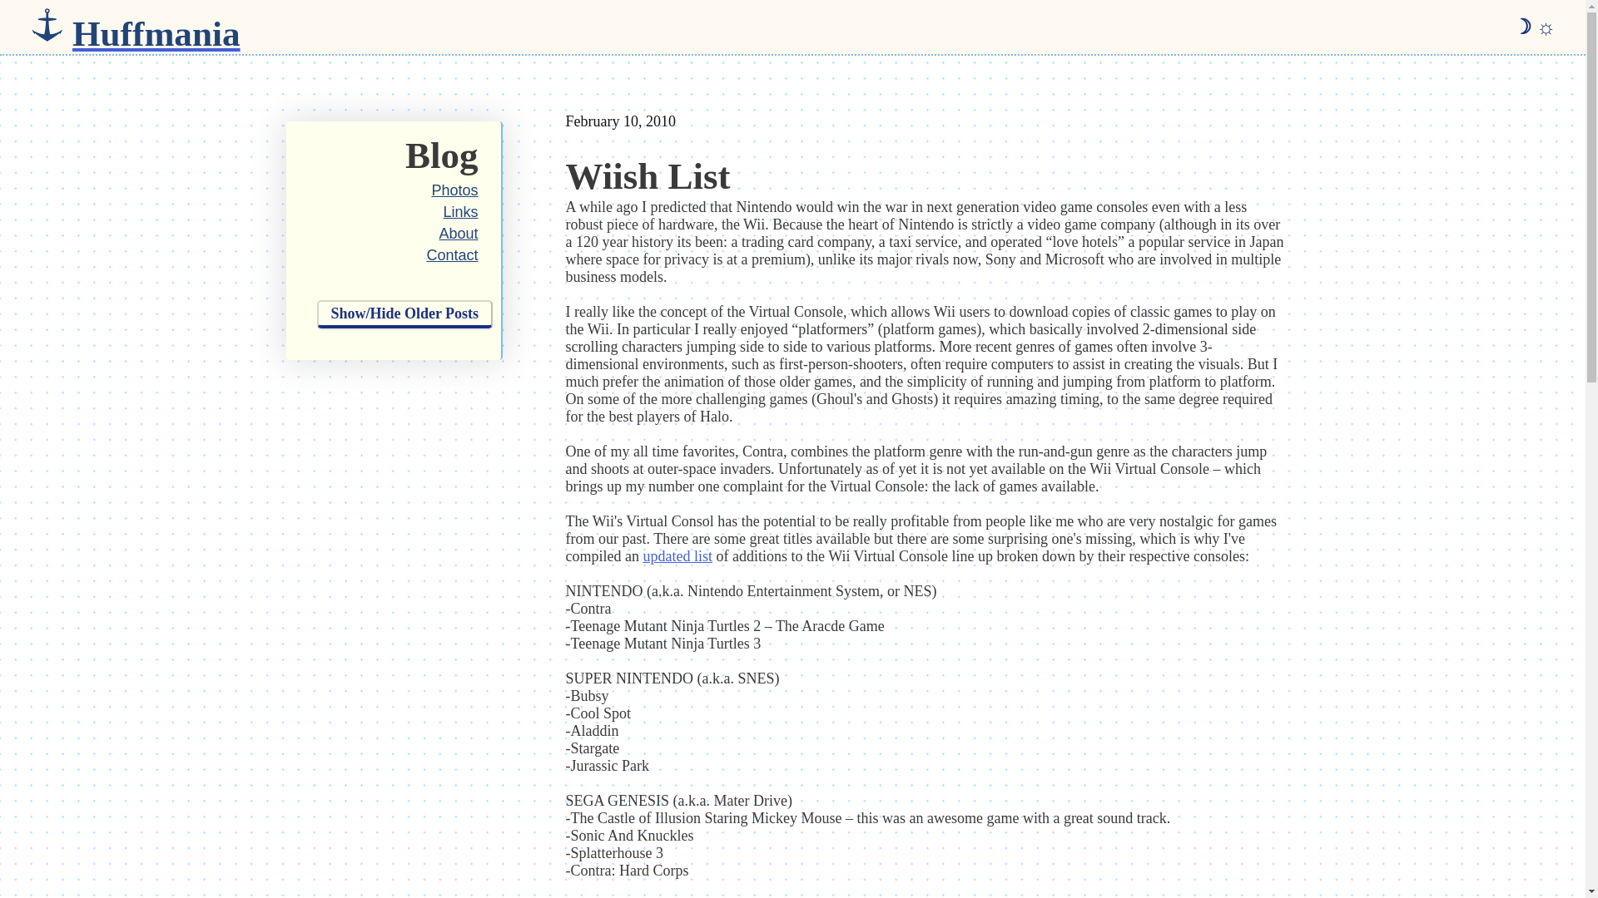 The width and height of the screenshot is (1598, 898). I want to click on About, so click(458, 233).